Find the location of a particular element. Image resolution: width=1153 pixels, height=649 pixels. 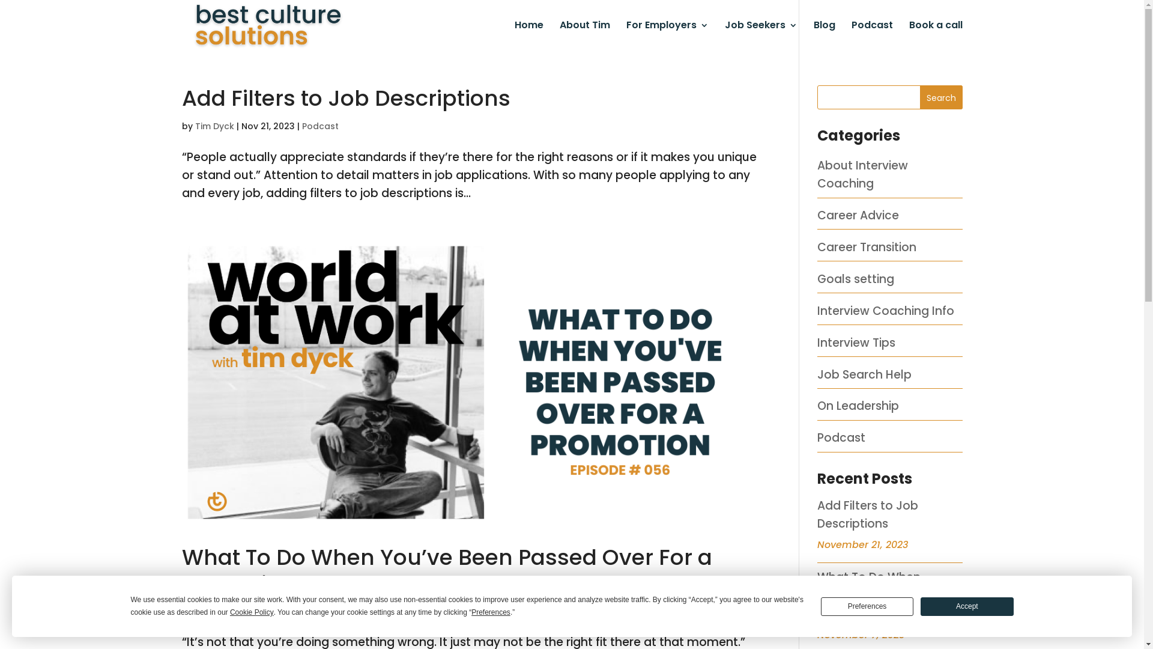

Add Filters to Job Descriptions is located at coordinates (346, 99).